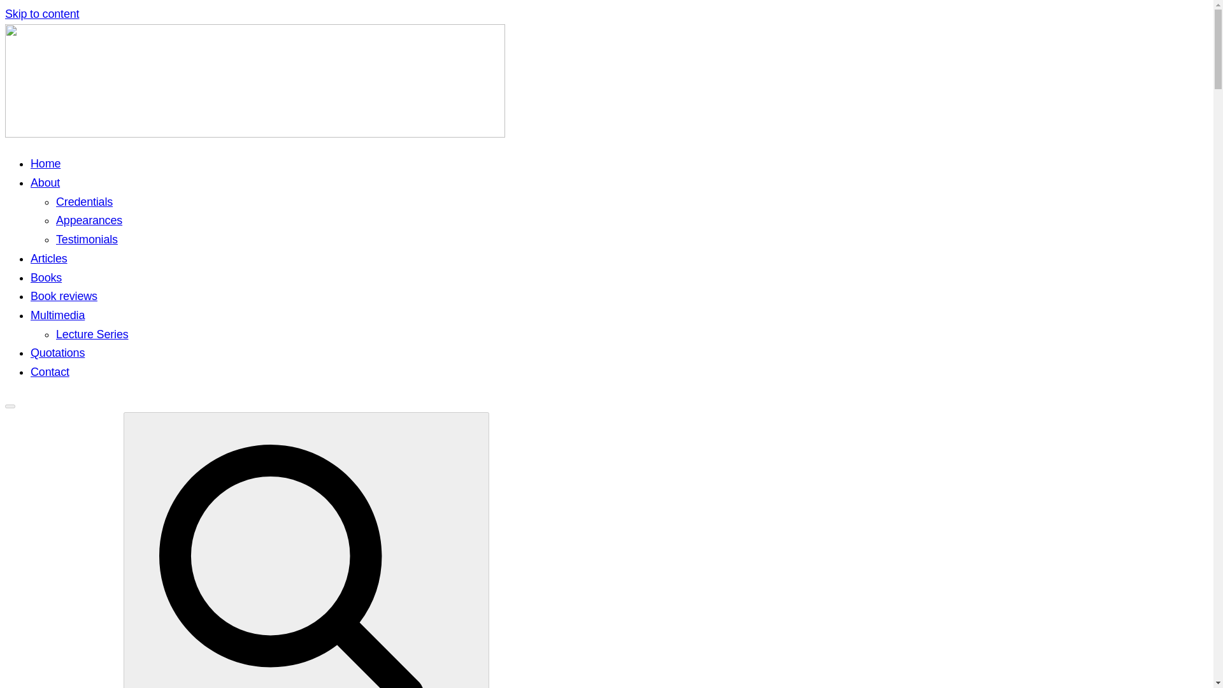 This screenshot has height=688, width=1223. Describe the element at coordinates (57, 315) in the screenshot. I see `Multimedia` at that location.